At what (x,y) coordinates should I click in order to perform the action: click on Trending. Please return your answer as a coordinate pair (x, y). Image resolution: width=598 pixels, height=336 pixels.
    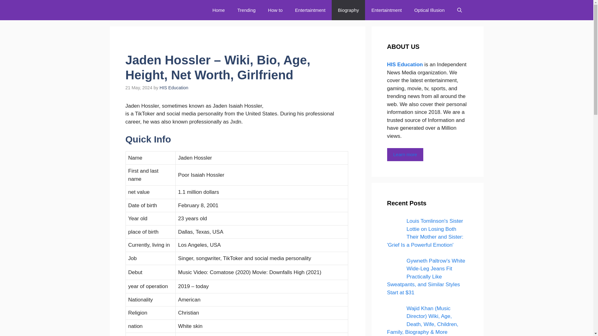
    Looking at the image, I should click on (246, 10).